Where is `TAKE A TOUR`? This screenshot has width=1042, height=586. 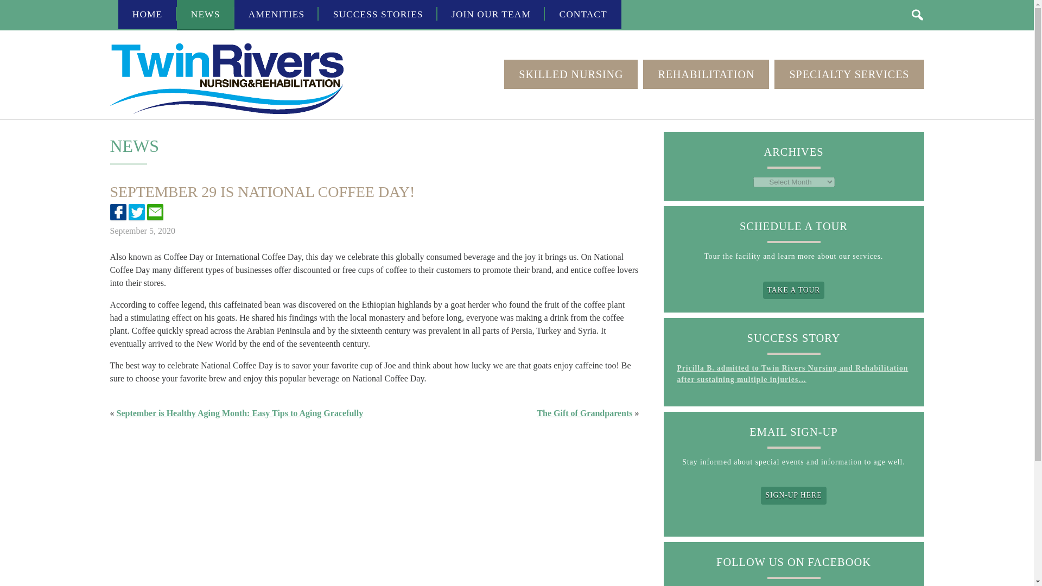
TAKE A TOUR is located at coordinates (793, 290).